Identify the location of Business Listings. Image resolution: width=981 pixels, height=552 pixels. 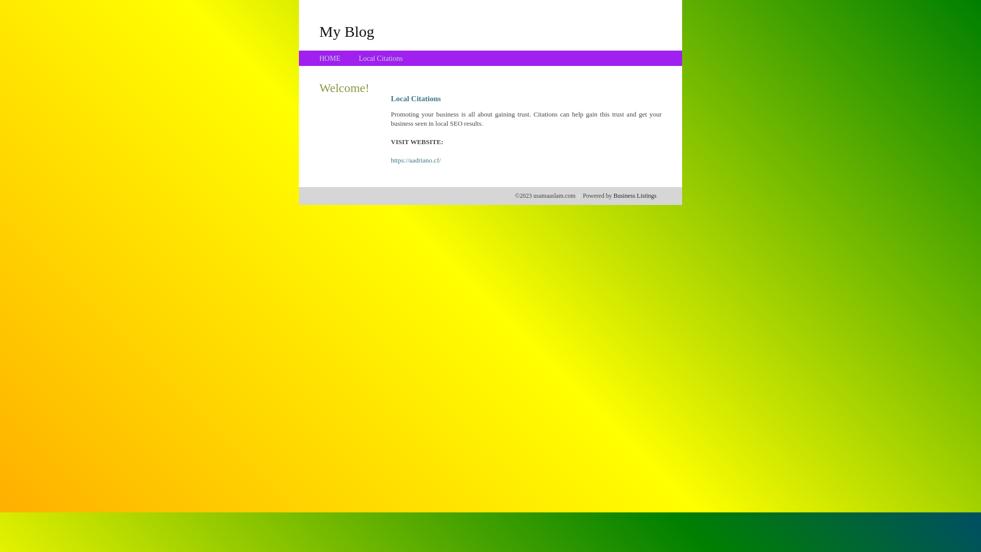
(635, 196).